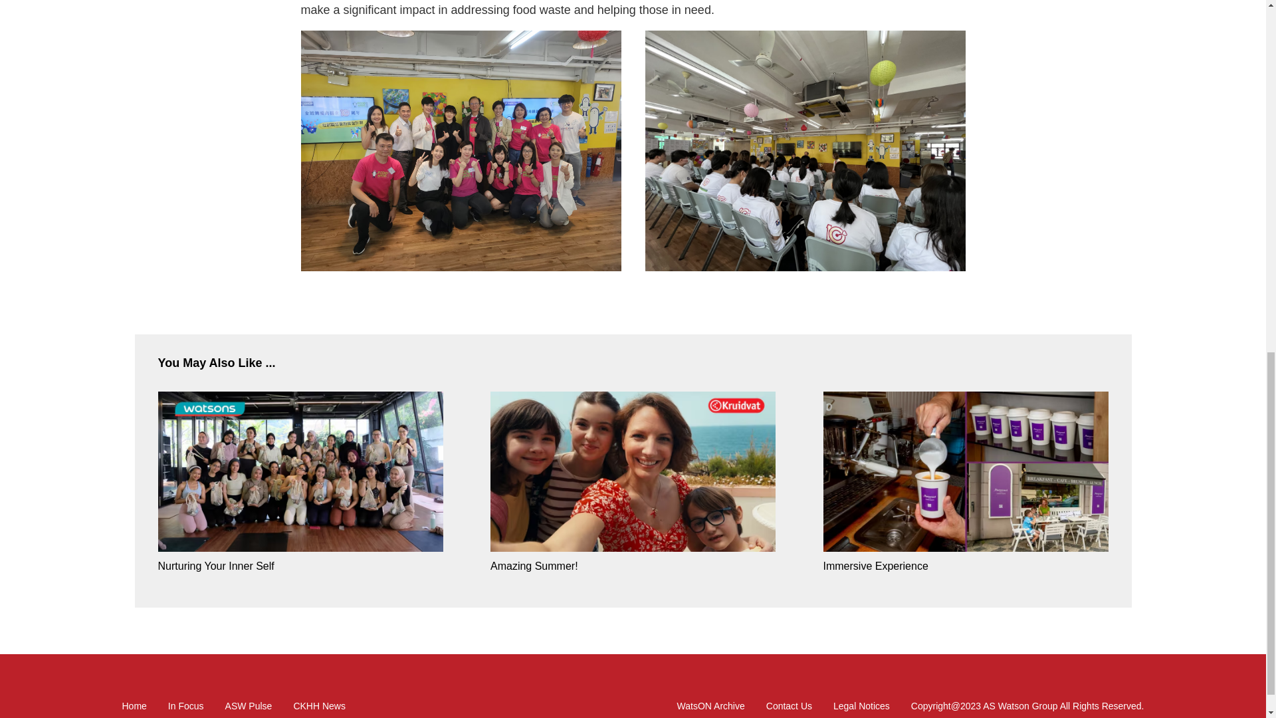  What do you see at coordinates (300, 473) in the screenshot?
I see `Nurturing Your Inner Self` at bounding box center [300, 473].